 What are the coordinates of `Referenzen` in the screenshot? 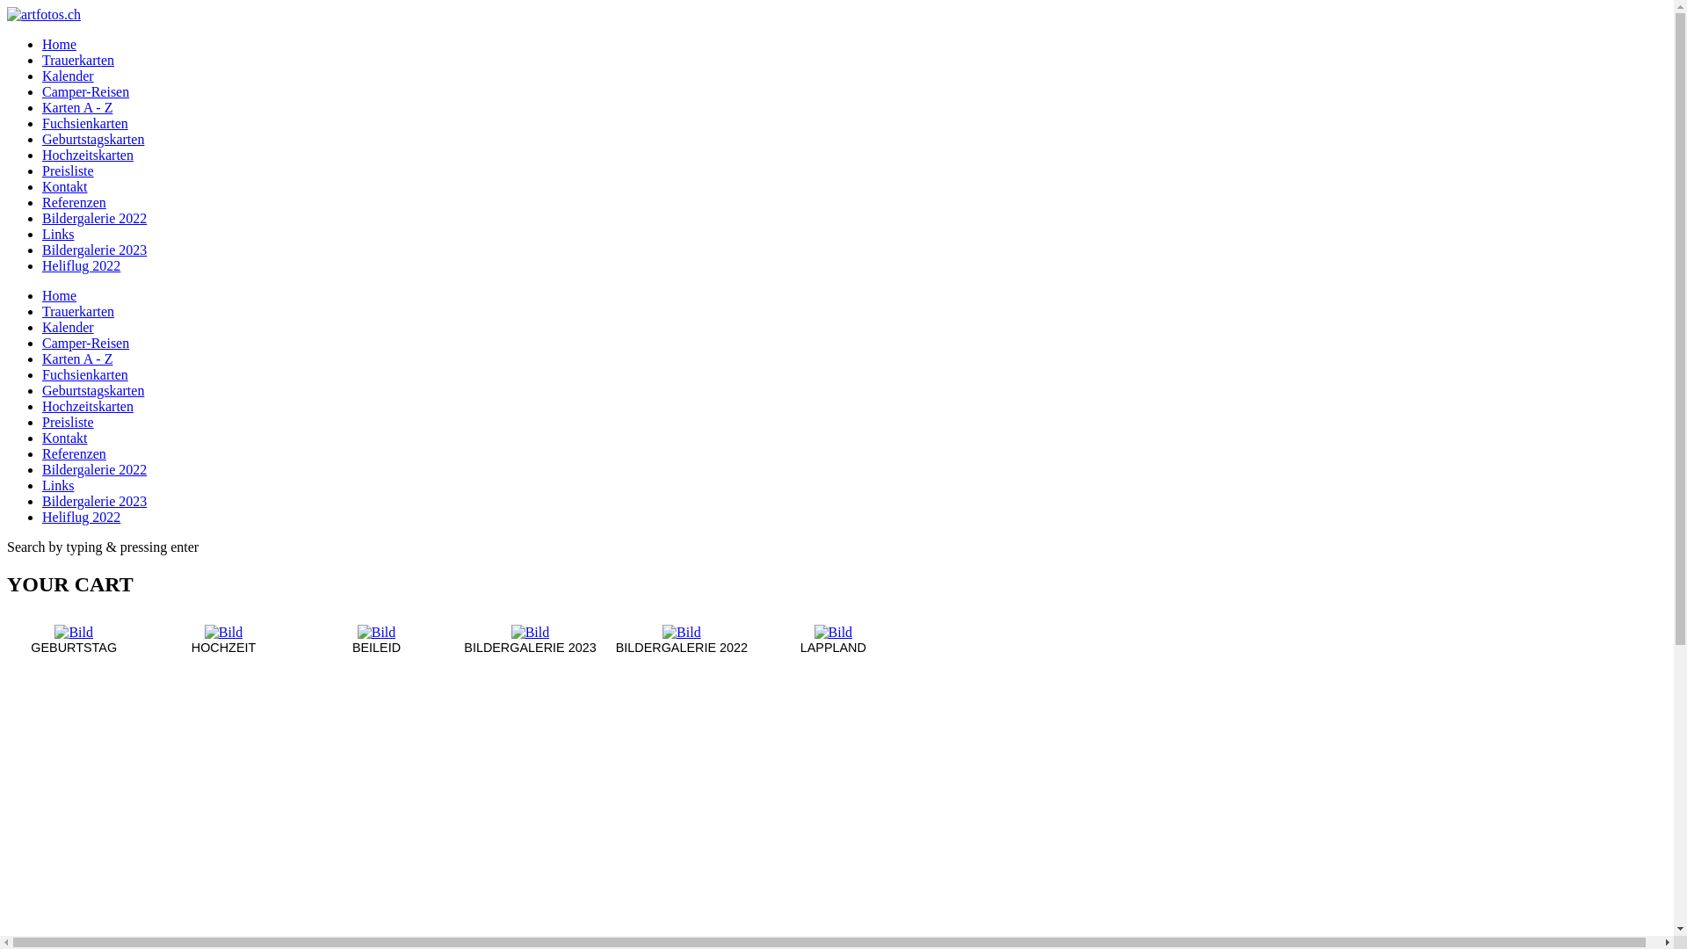 It's located at (74, 453).